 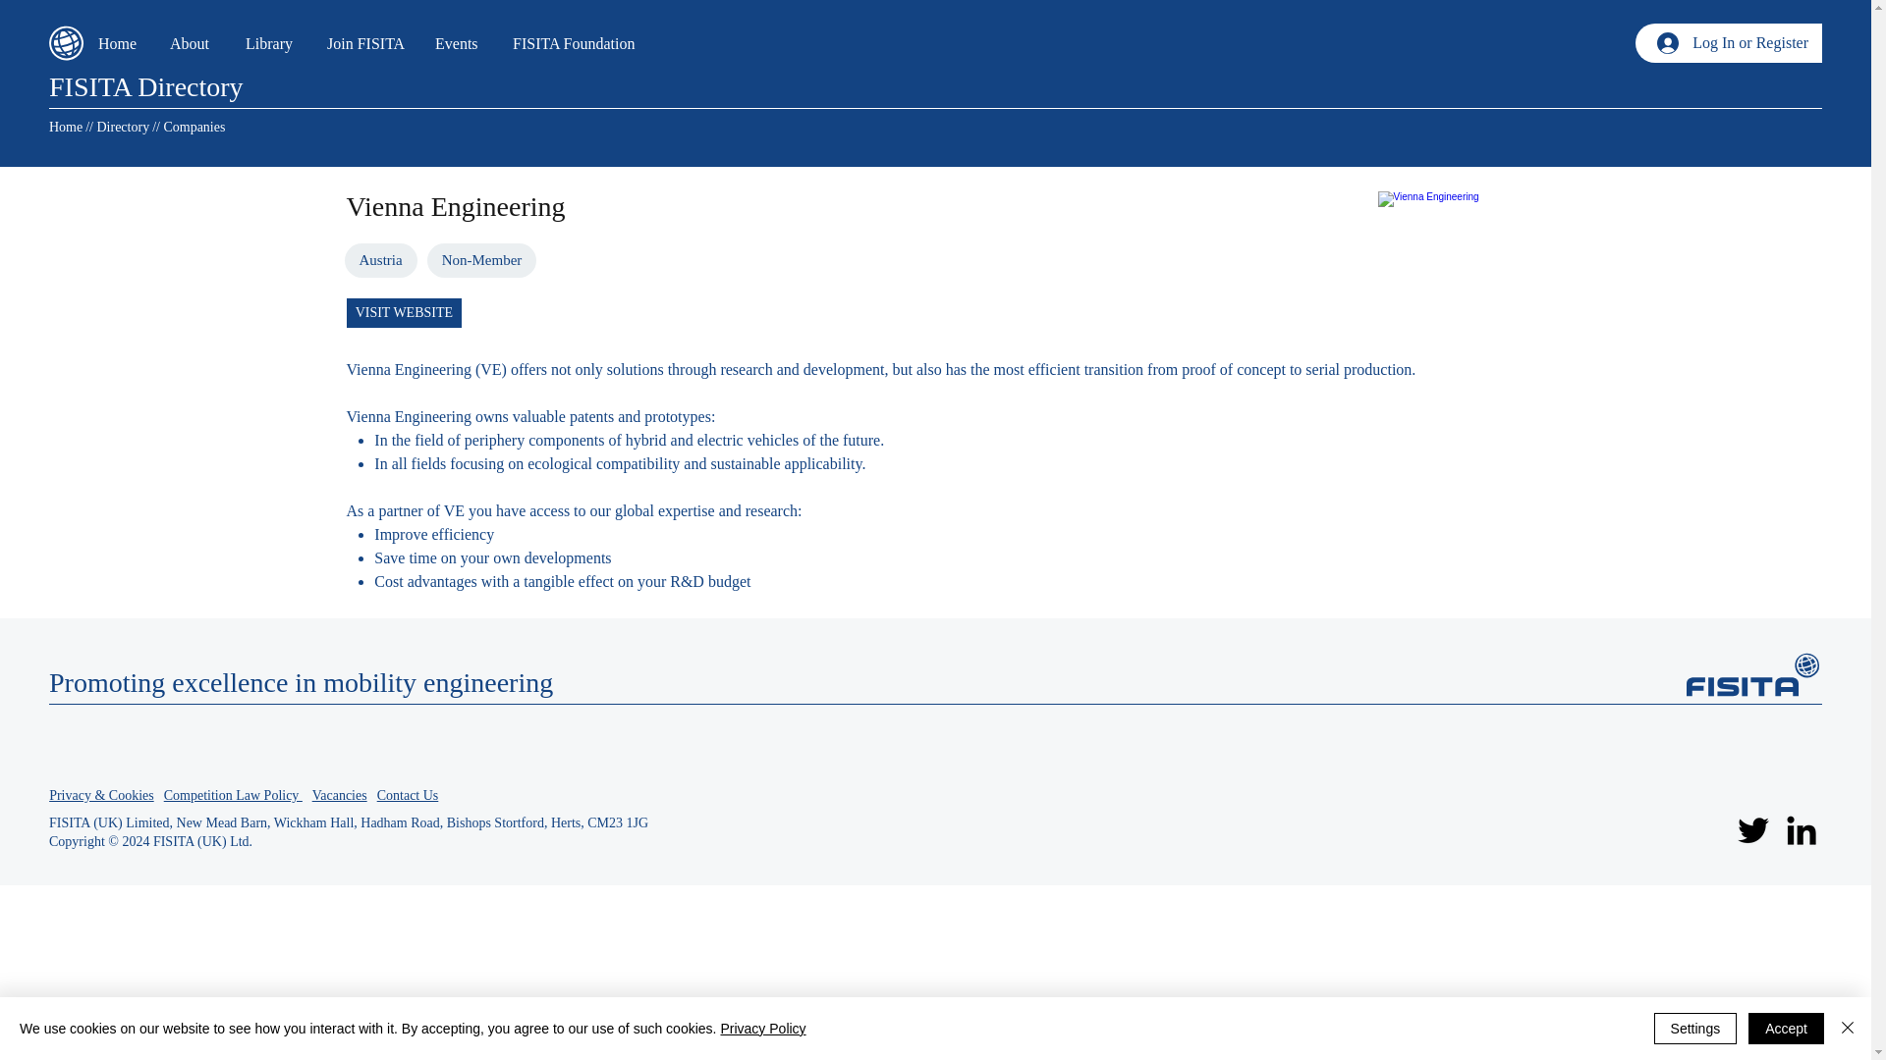 What do you see at coordinates (193, 43) in the screenshot?
I see `About` at bounding box center [193, 43].